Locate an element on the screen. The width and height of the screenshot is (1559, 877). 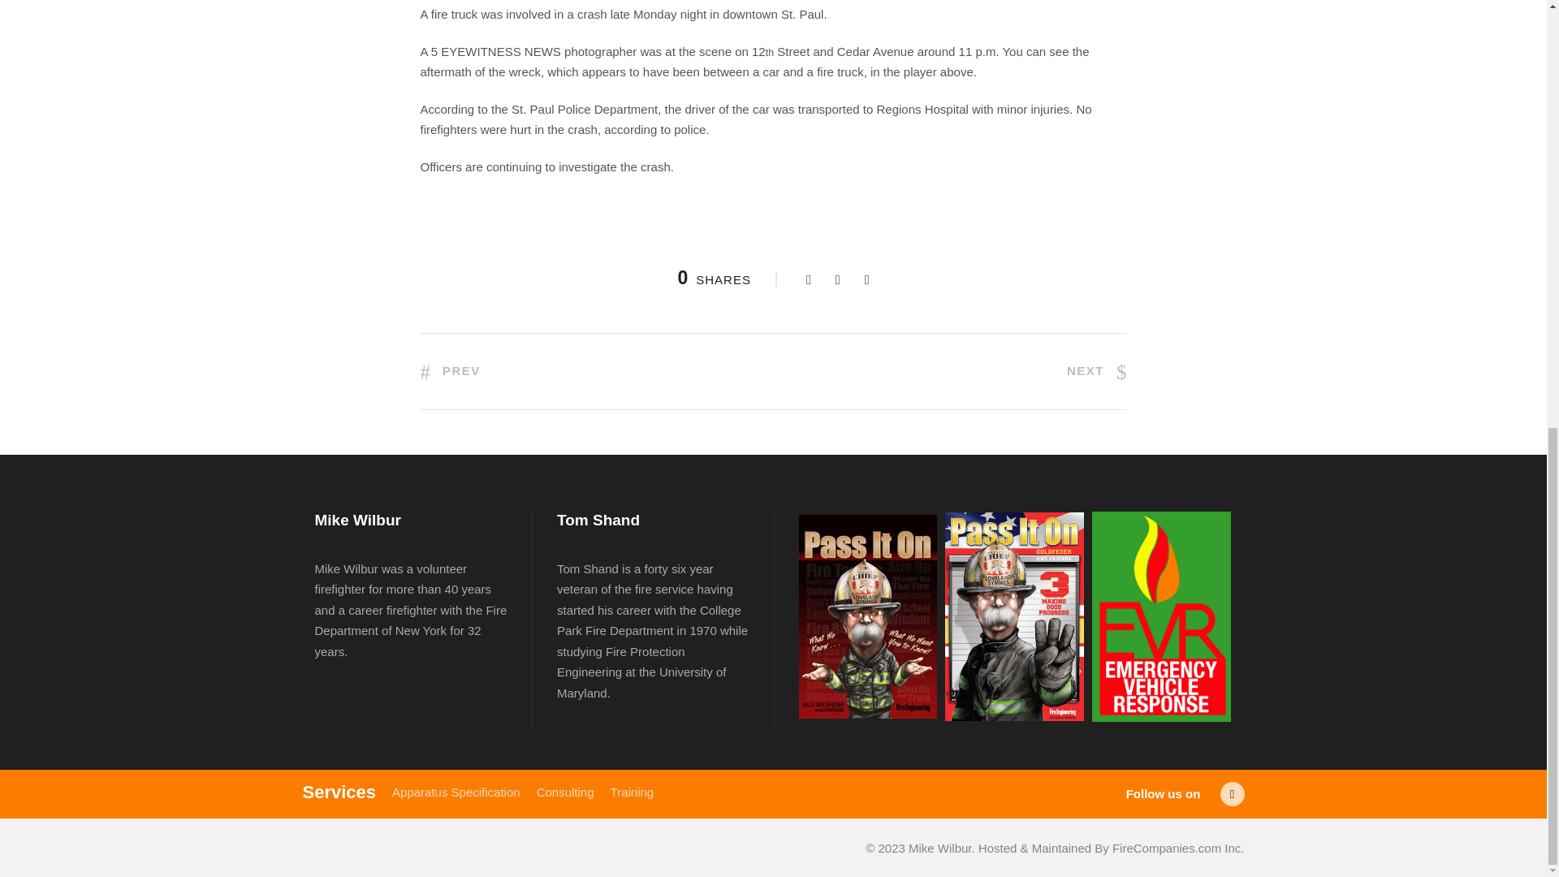
Facebook is located at coordinates (1231, 794).